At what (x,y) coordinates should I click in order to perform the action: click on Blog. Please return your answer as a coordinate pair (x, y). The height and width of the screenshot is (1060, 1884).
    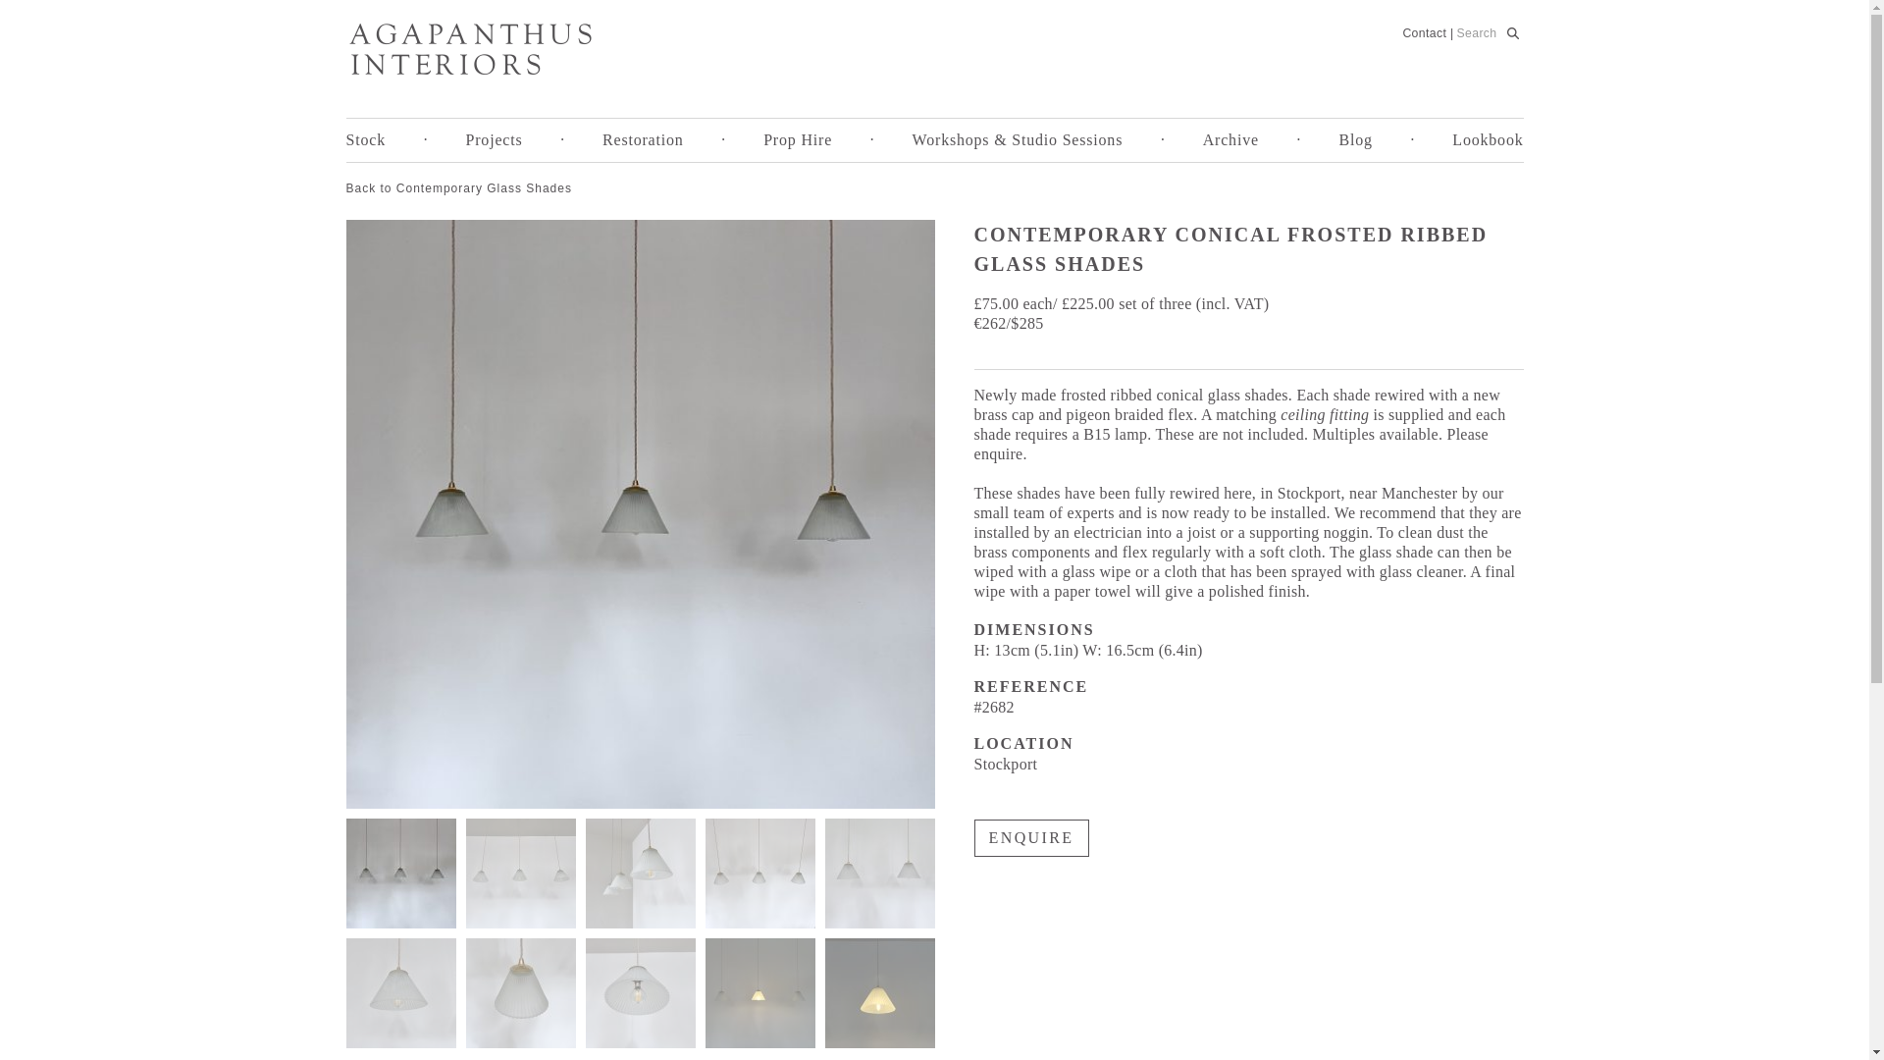
    Looking at the image, I should click on (1354, 139).